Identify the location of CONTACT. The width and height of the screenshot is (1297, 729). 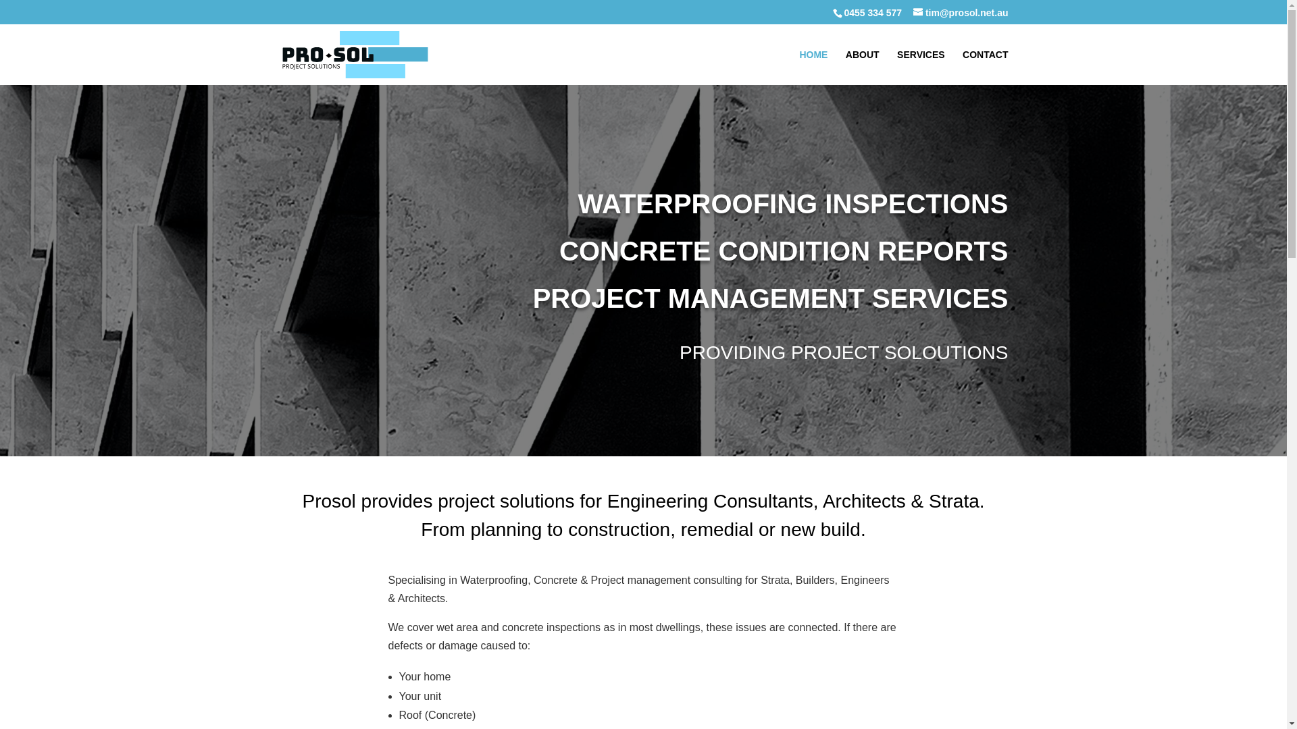
(985, 67).